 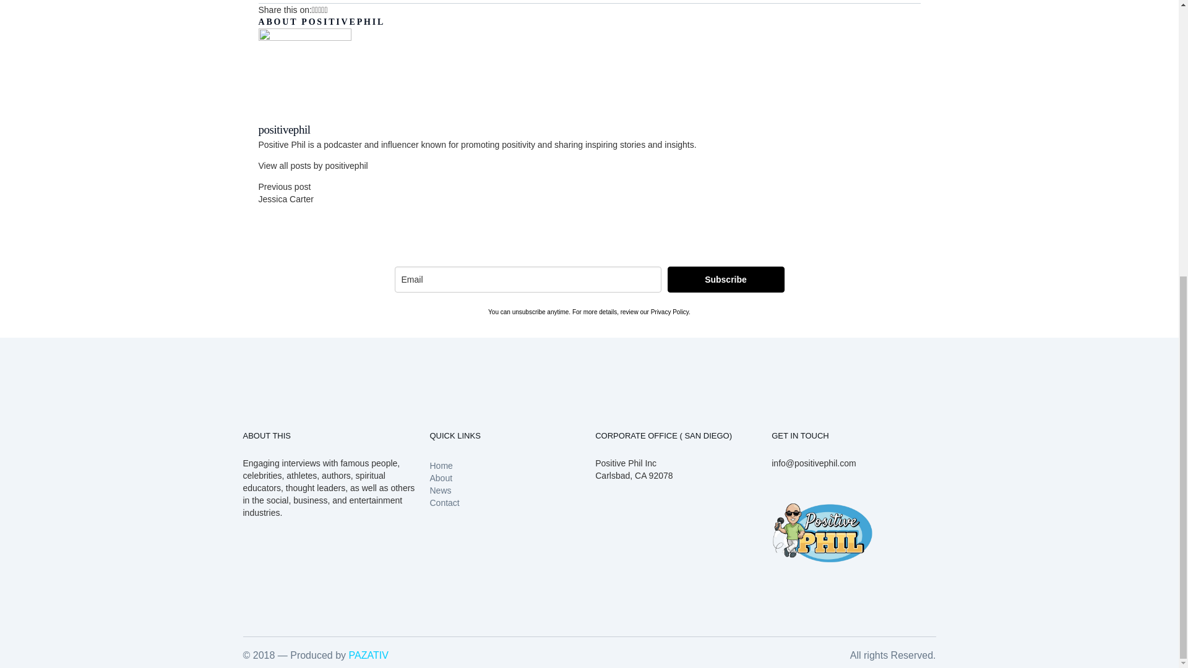 I want to click on Social Share linkedin, so click(x=325, y=9).